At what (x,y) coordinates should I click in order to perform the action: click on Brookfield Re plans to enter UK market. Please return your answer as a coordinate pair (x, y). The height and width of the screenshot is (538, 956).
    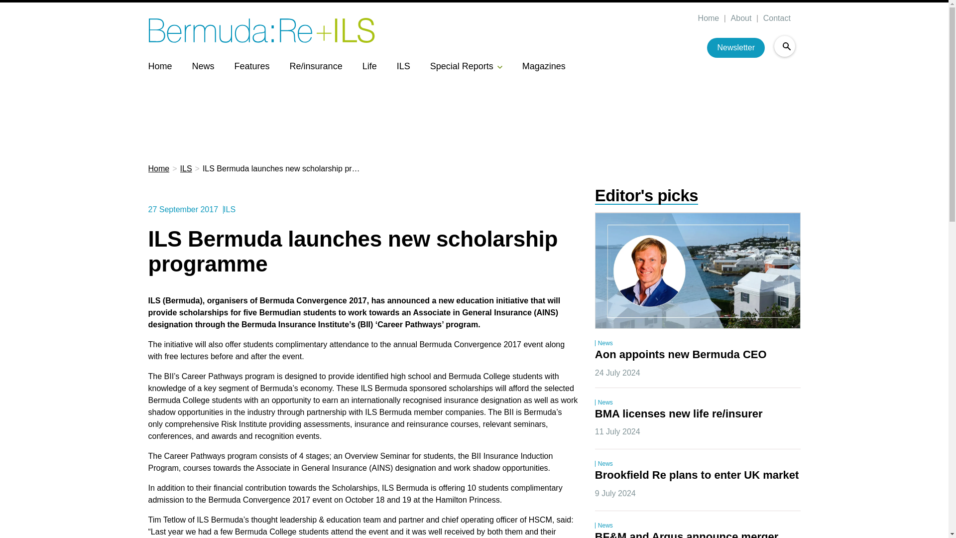
    Looking at the image, I should click on (697, 475).